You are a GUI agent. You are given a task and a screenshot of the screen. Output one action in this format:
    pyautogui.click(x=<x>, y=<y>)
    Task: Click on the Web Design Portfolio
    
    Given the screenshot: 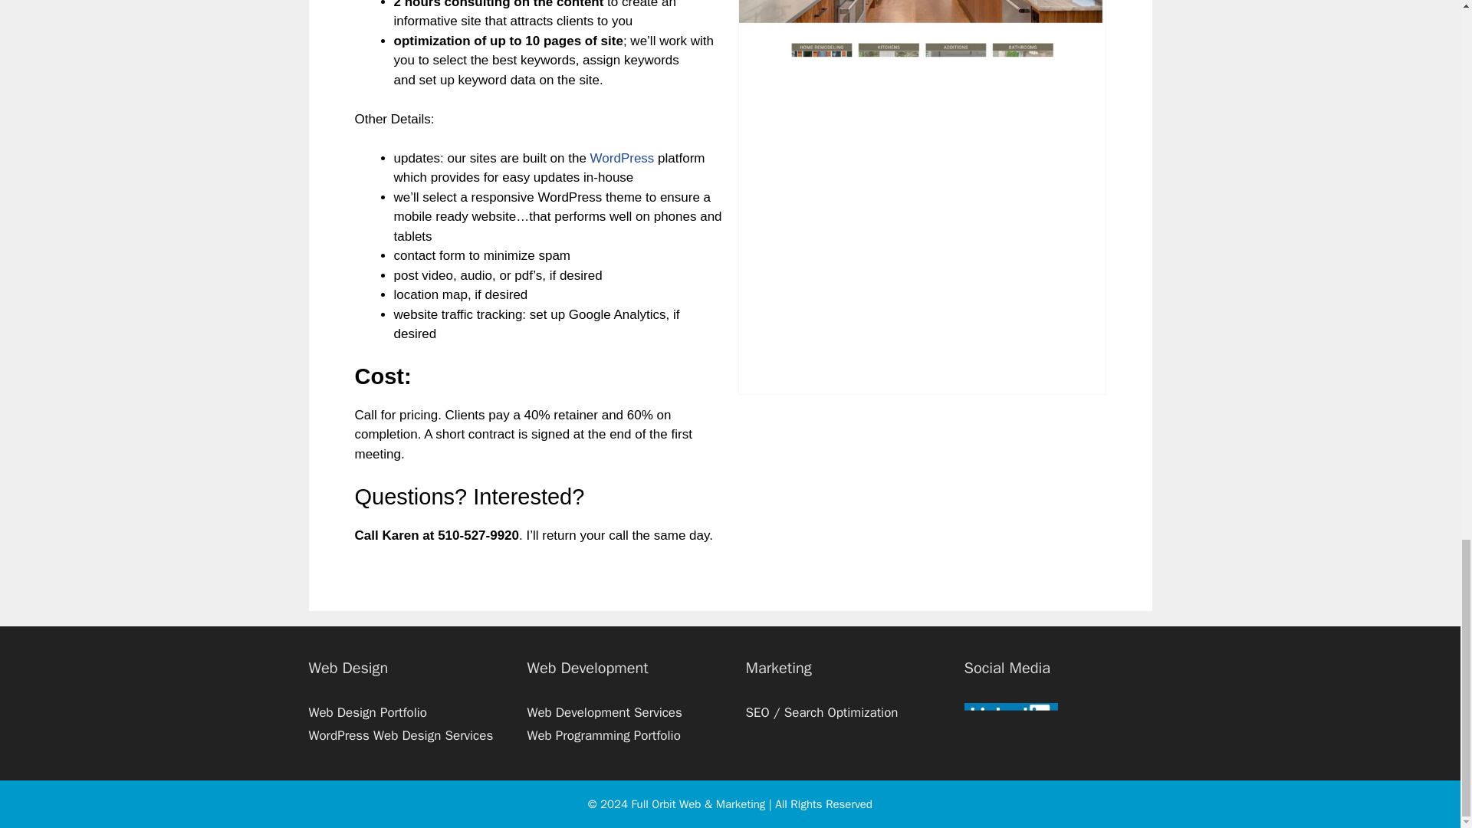 What is the action you would take?
    pyautogui.click(x=366, y=712)
    